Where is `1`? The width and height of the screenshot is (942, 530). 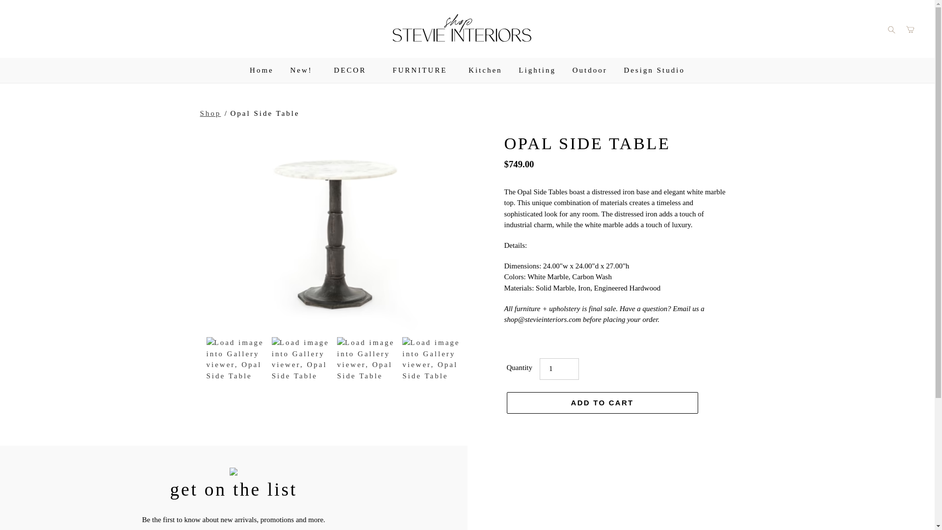 1 is located at coordinates (559, 369).